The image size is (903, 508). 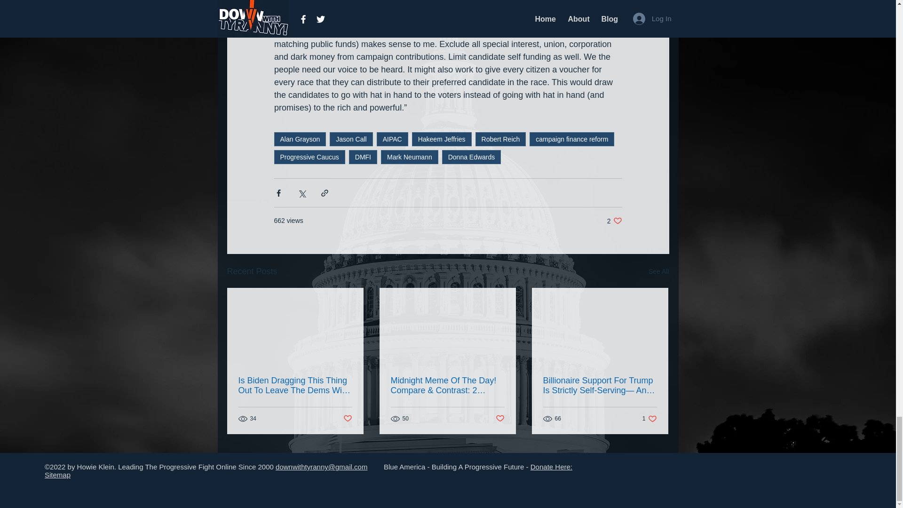 I want to click on campaign finance reform, so click(x=571, y=139).